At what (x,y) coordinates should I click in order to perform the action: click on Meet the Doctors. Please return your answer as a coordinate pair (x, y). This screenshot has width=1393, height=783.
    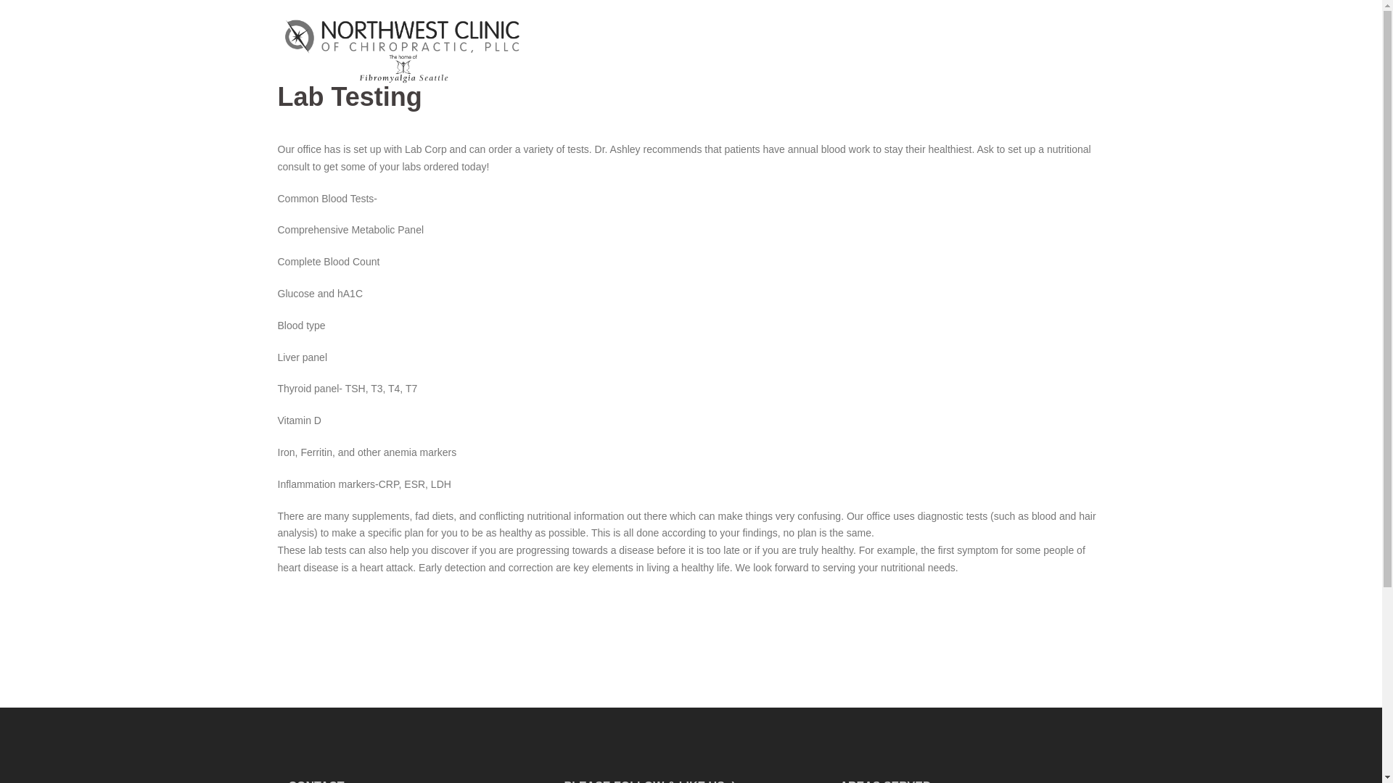
    Looking at the image, I should click on (674, 51).